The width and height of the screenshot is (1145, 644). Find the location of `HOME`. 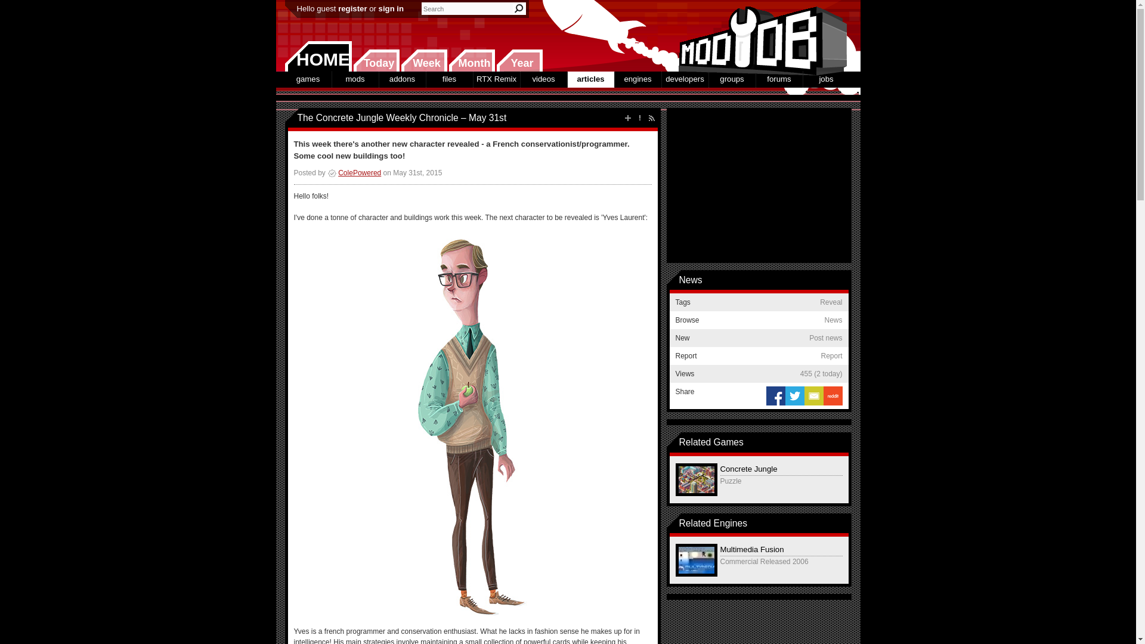

HOME is located at coordinates (318, 56).